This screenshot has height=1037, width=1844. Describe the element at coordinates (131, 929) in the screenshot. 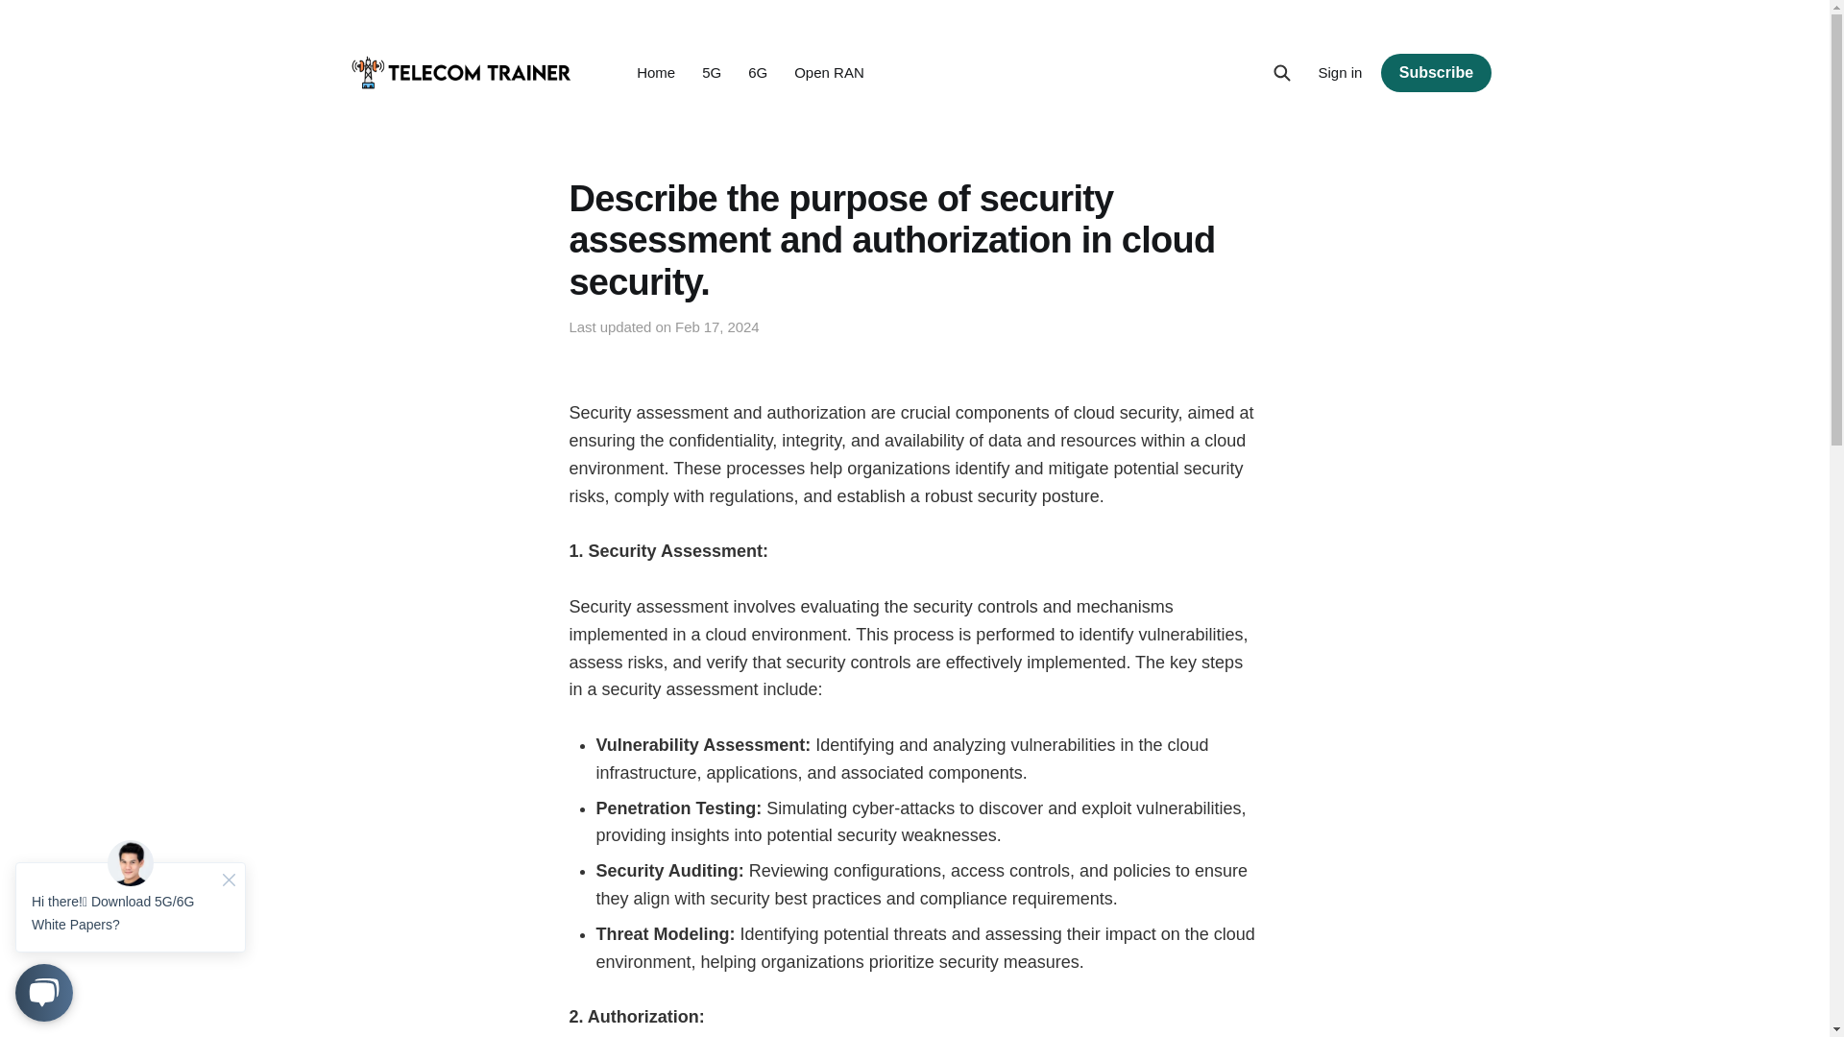

I see `Chat Widget` at that location.